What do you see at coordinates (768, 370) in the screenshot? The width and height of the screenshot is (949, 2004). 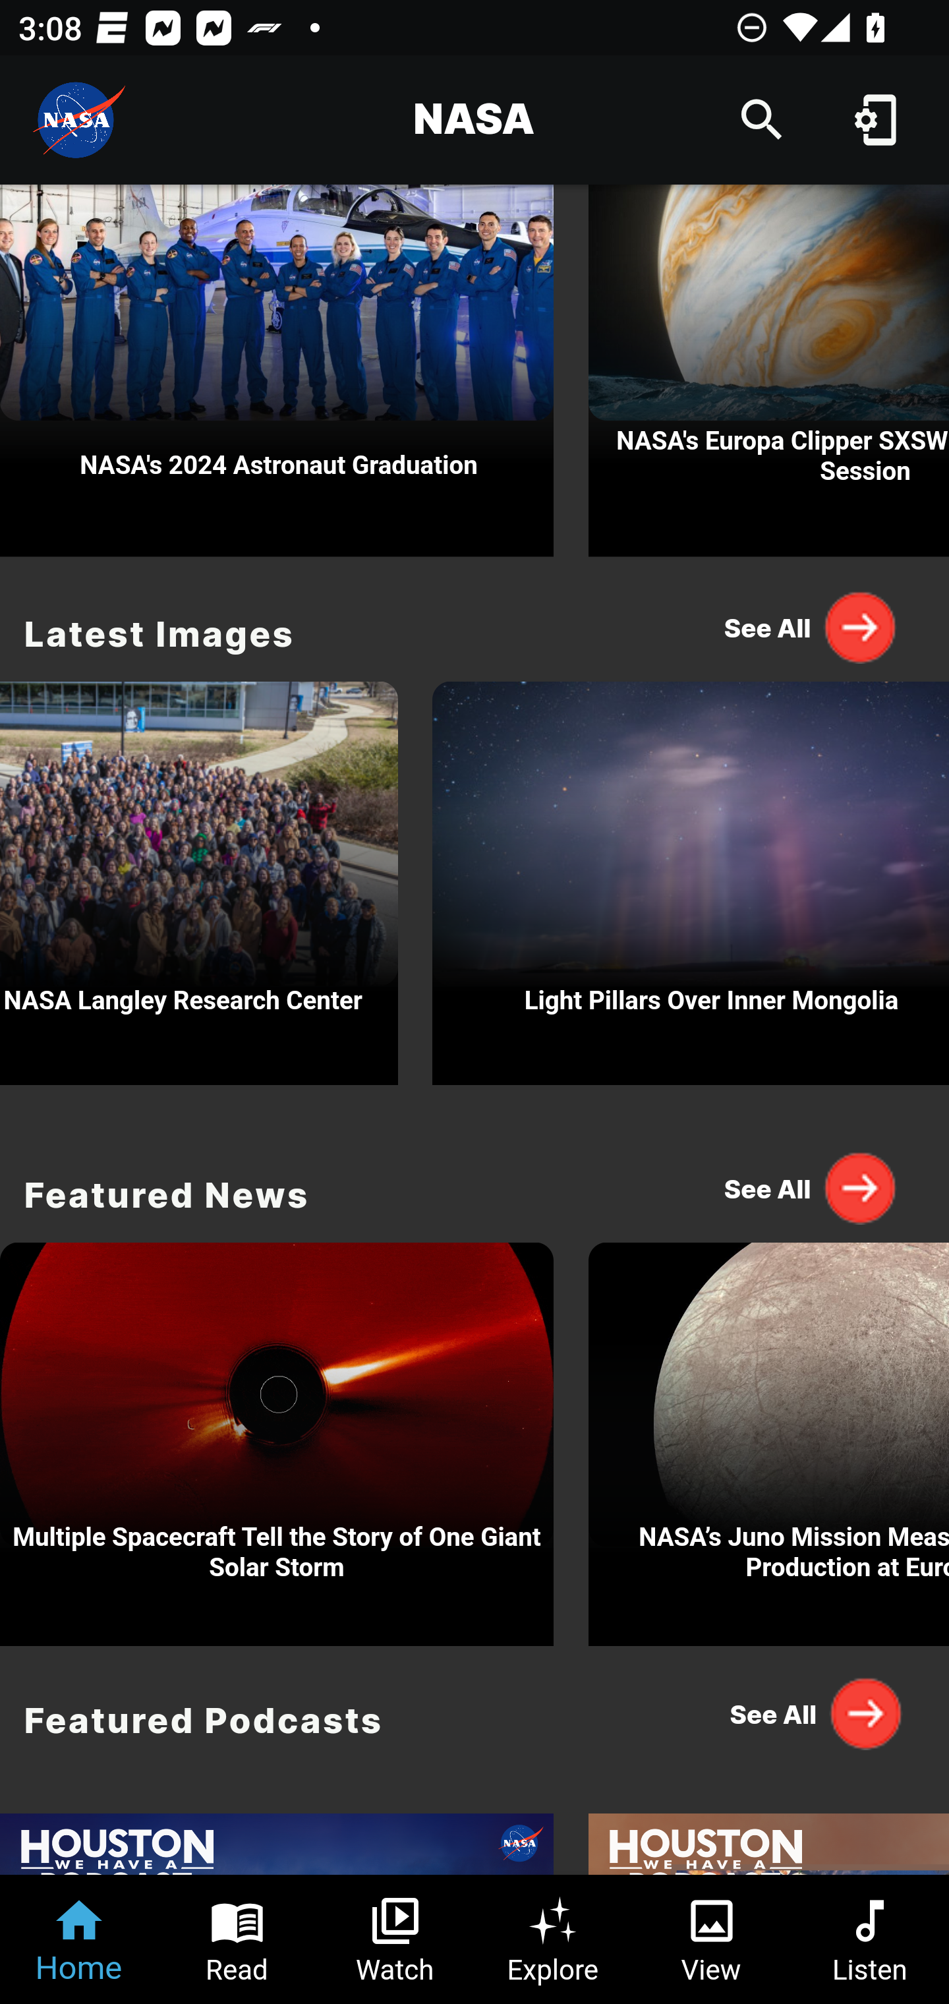 I see `NASA's Europa Clipper SXSW 2024 Opening Session` at bounding box center [768, 370].